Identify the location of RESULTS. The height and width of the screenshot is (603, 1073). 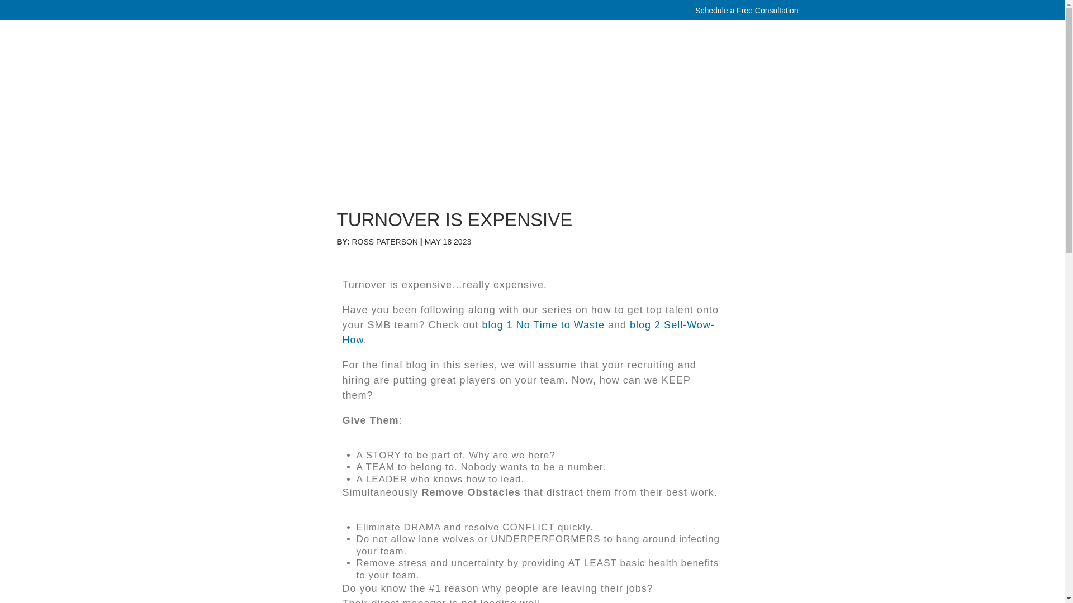
(659, 60).